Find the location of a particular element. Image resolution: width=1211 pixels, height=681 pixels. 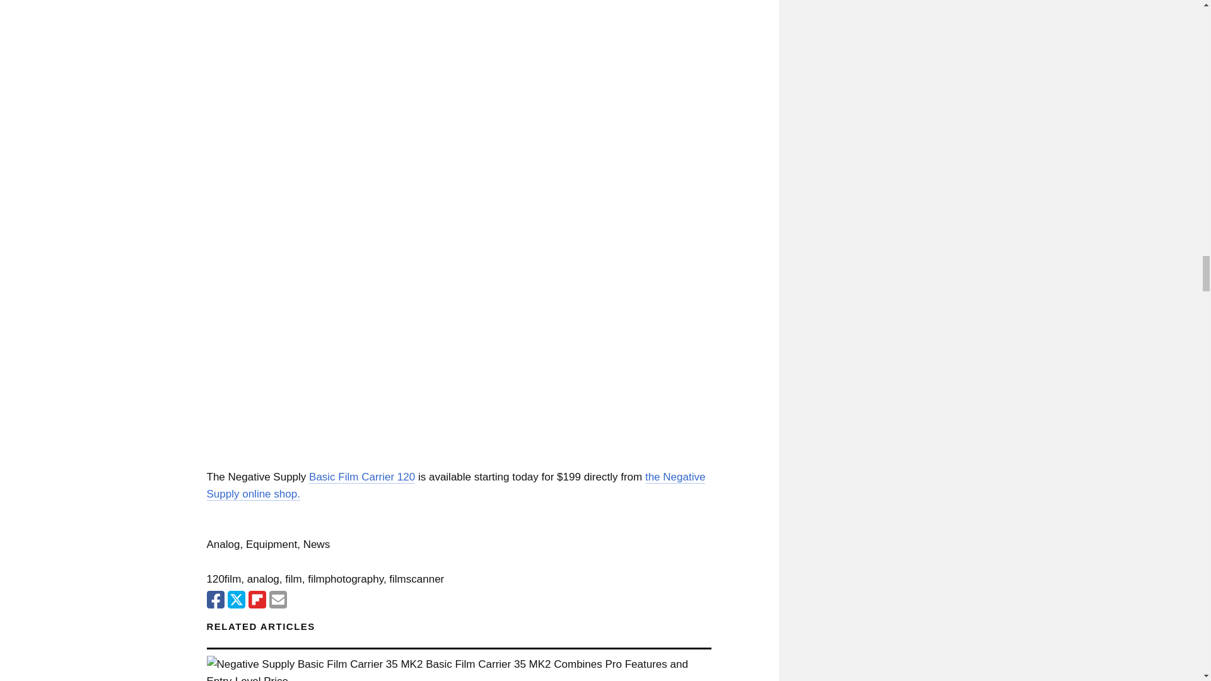

Equipment is located at coordinates (271, 544).